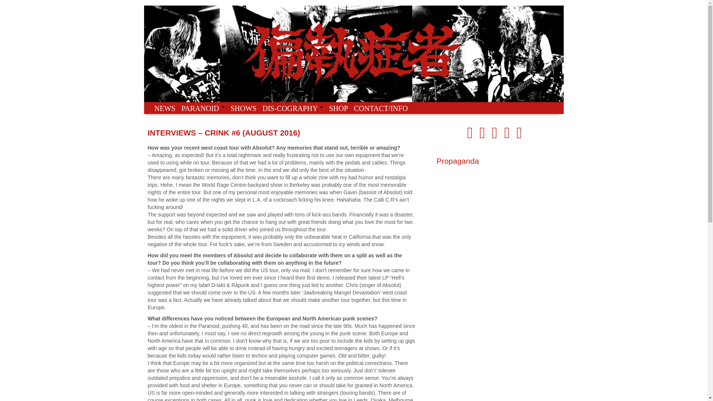 The image size is (713, 401). I want to click on PARANOID, so click(203, 108).